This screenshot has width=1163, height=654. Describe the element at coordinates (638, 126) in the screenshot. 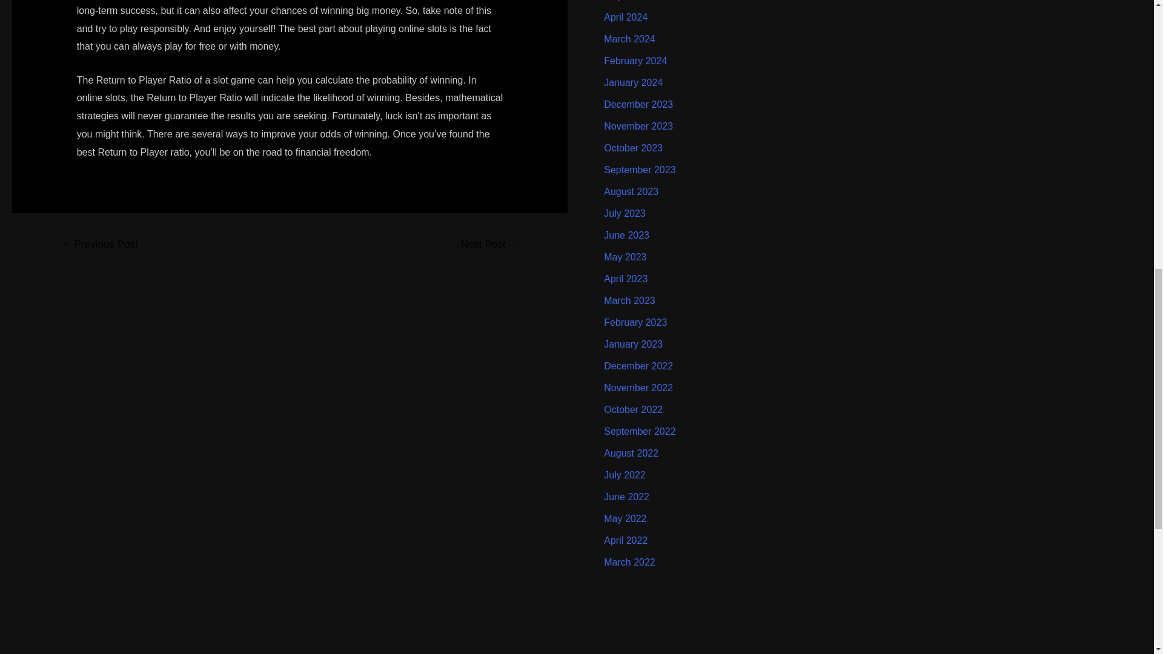

I see `November 2023` at that location.